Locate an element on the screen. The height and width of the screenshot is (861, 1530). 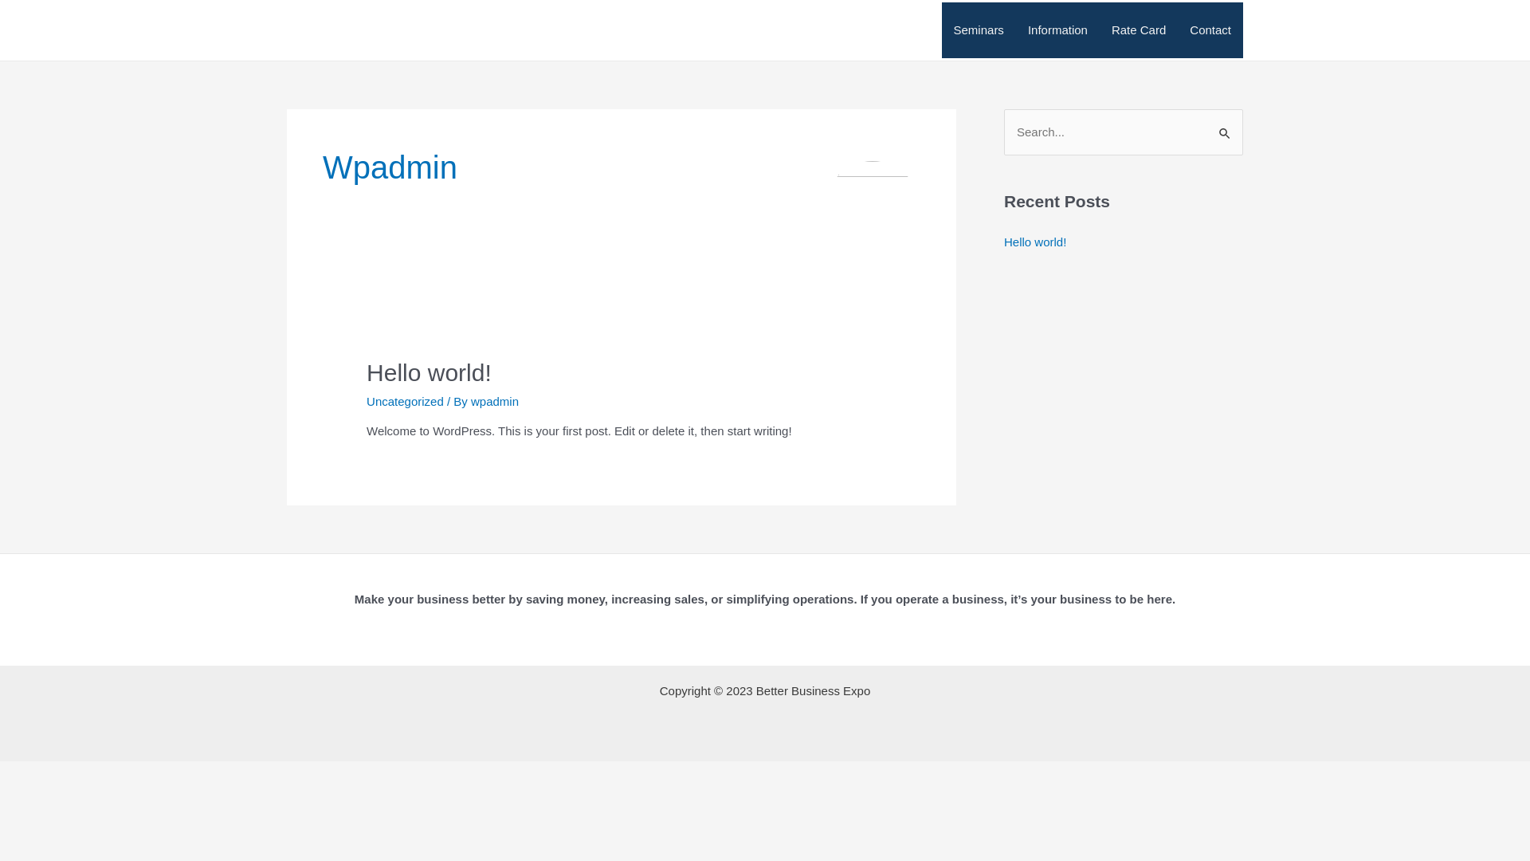
Better Business Expo is located at coordinates (443, 29).